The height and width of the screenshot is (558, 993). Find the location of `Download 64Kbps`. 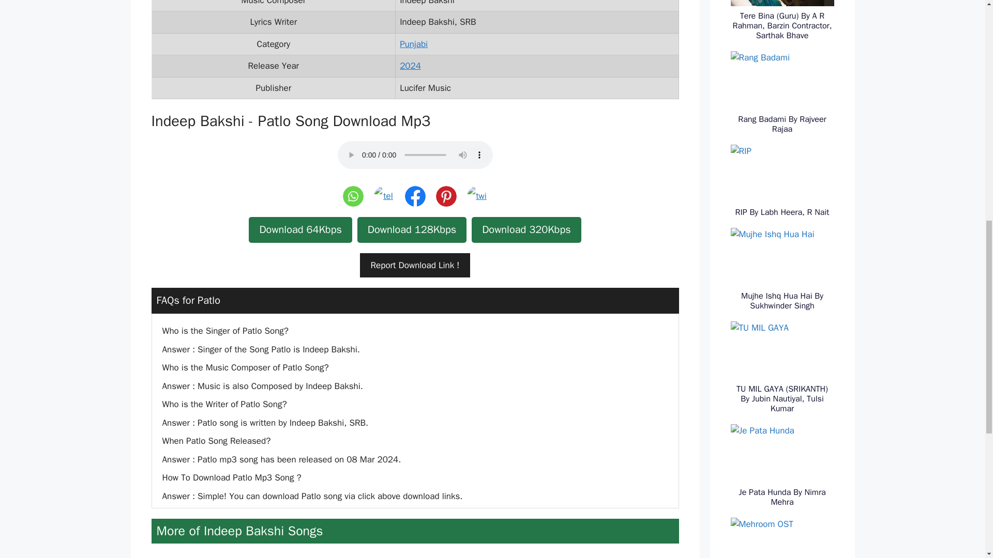

Download 64Kbps is located at coordinates (300, 229).